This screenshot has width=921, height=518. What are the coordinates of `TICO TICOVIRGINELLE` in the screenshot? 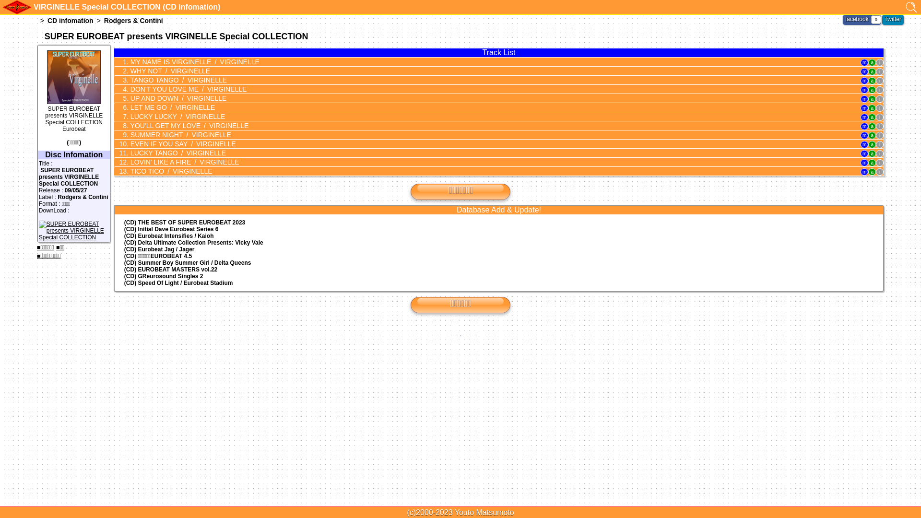 It's located at (488, 171).